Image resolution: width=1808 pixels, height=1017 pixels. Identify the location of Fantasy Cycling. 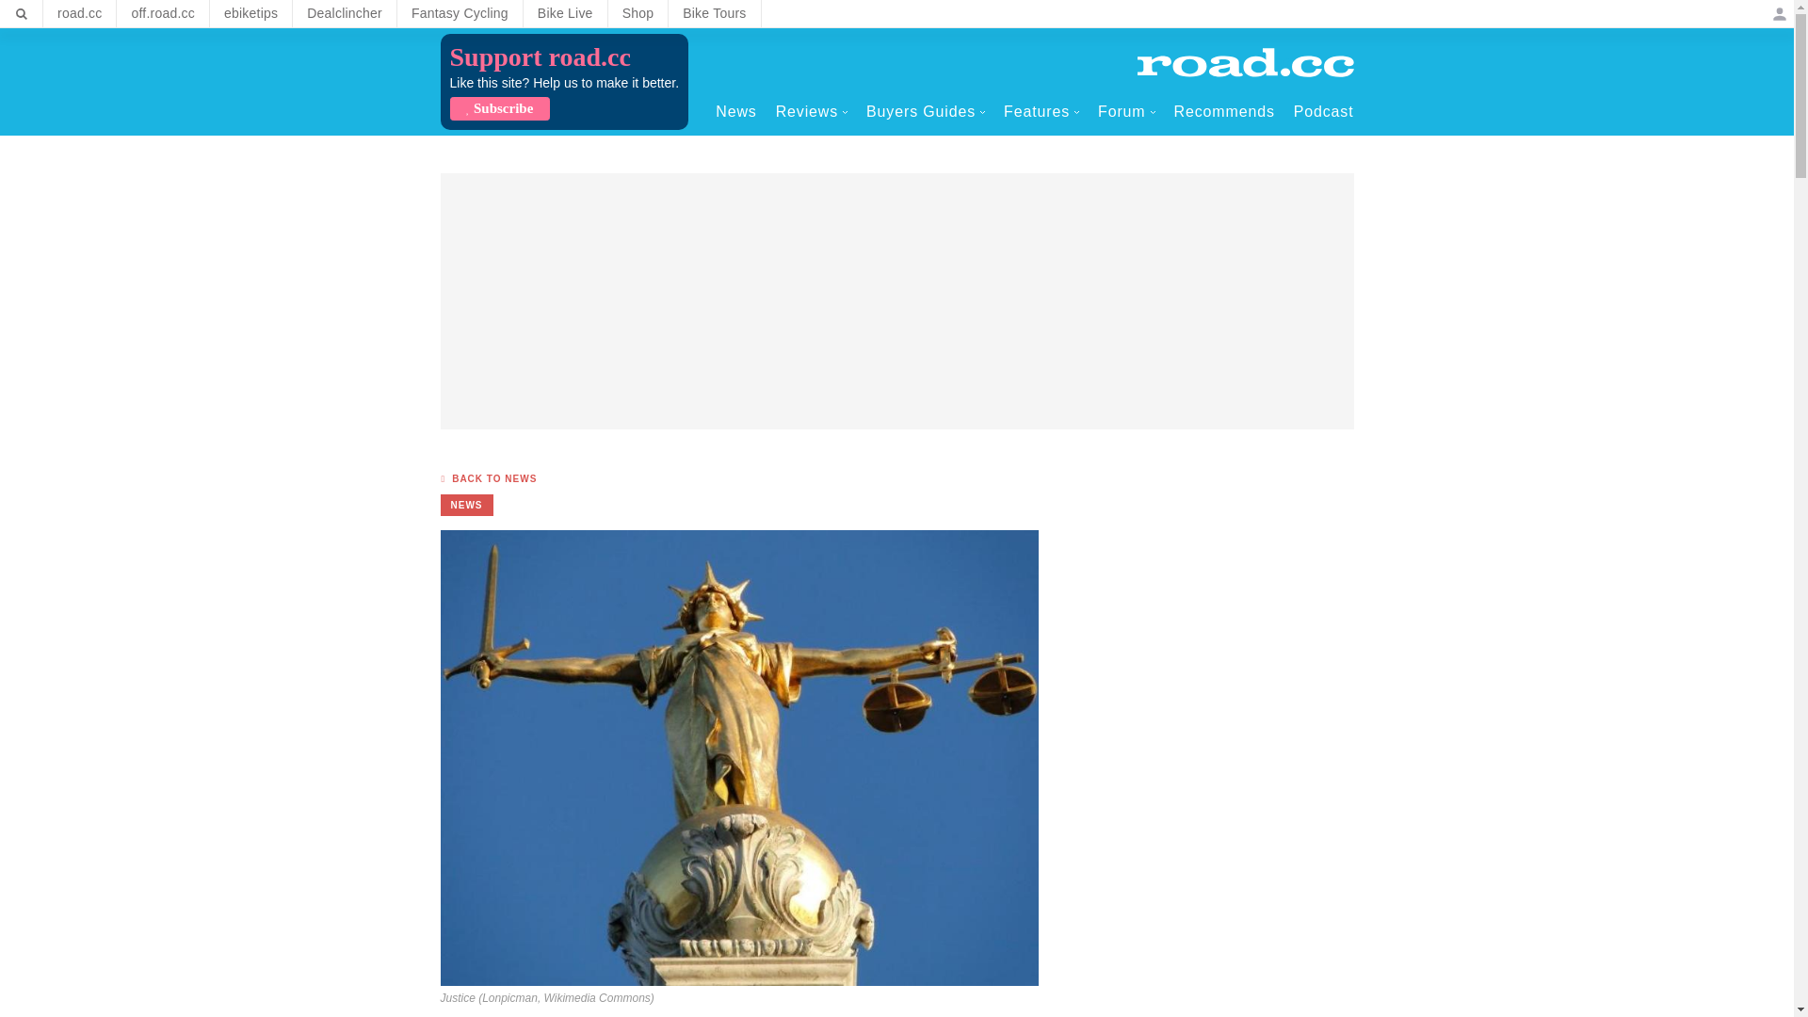
(460, 13).